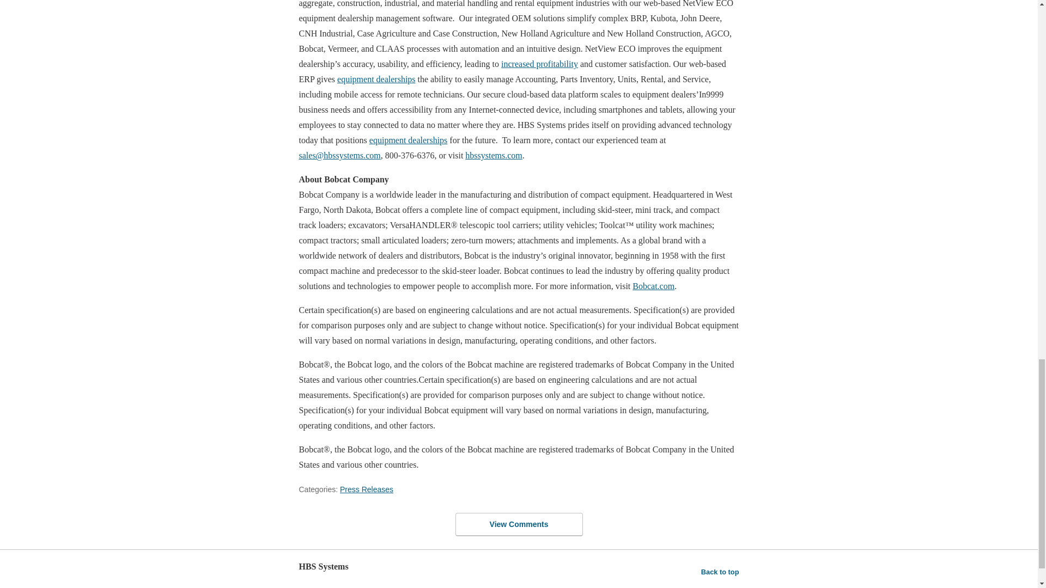  Describe the element at coordinates (408, 140) in the screenshot. I see `equipment dealerships` at that location.